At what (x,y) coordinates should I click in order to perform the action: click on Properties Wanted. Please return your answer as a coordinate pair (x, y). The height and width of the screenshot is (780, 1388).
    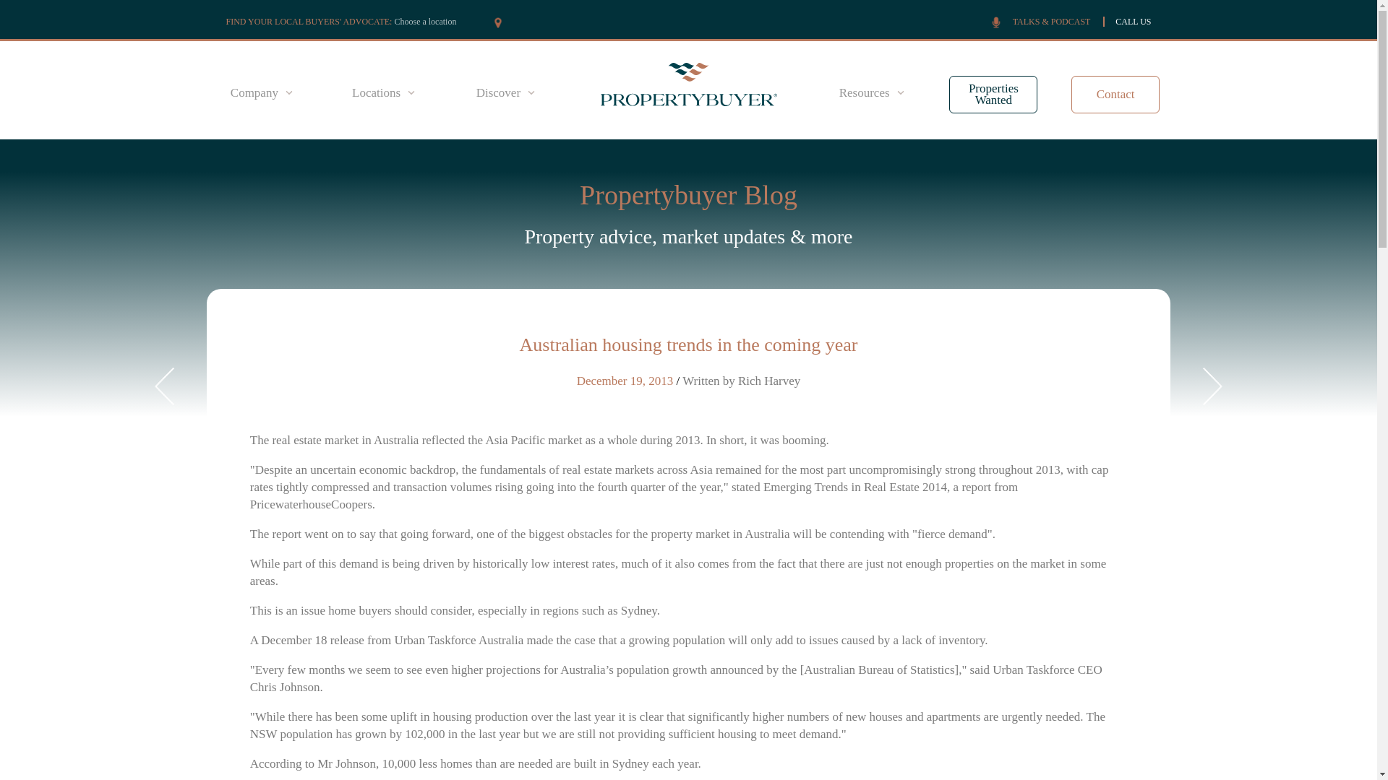
    Looking at the image, I should click on (993, 94).